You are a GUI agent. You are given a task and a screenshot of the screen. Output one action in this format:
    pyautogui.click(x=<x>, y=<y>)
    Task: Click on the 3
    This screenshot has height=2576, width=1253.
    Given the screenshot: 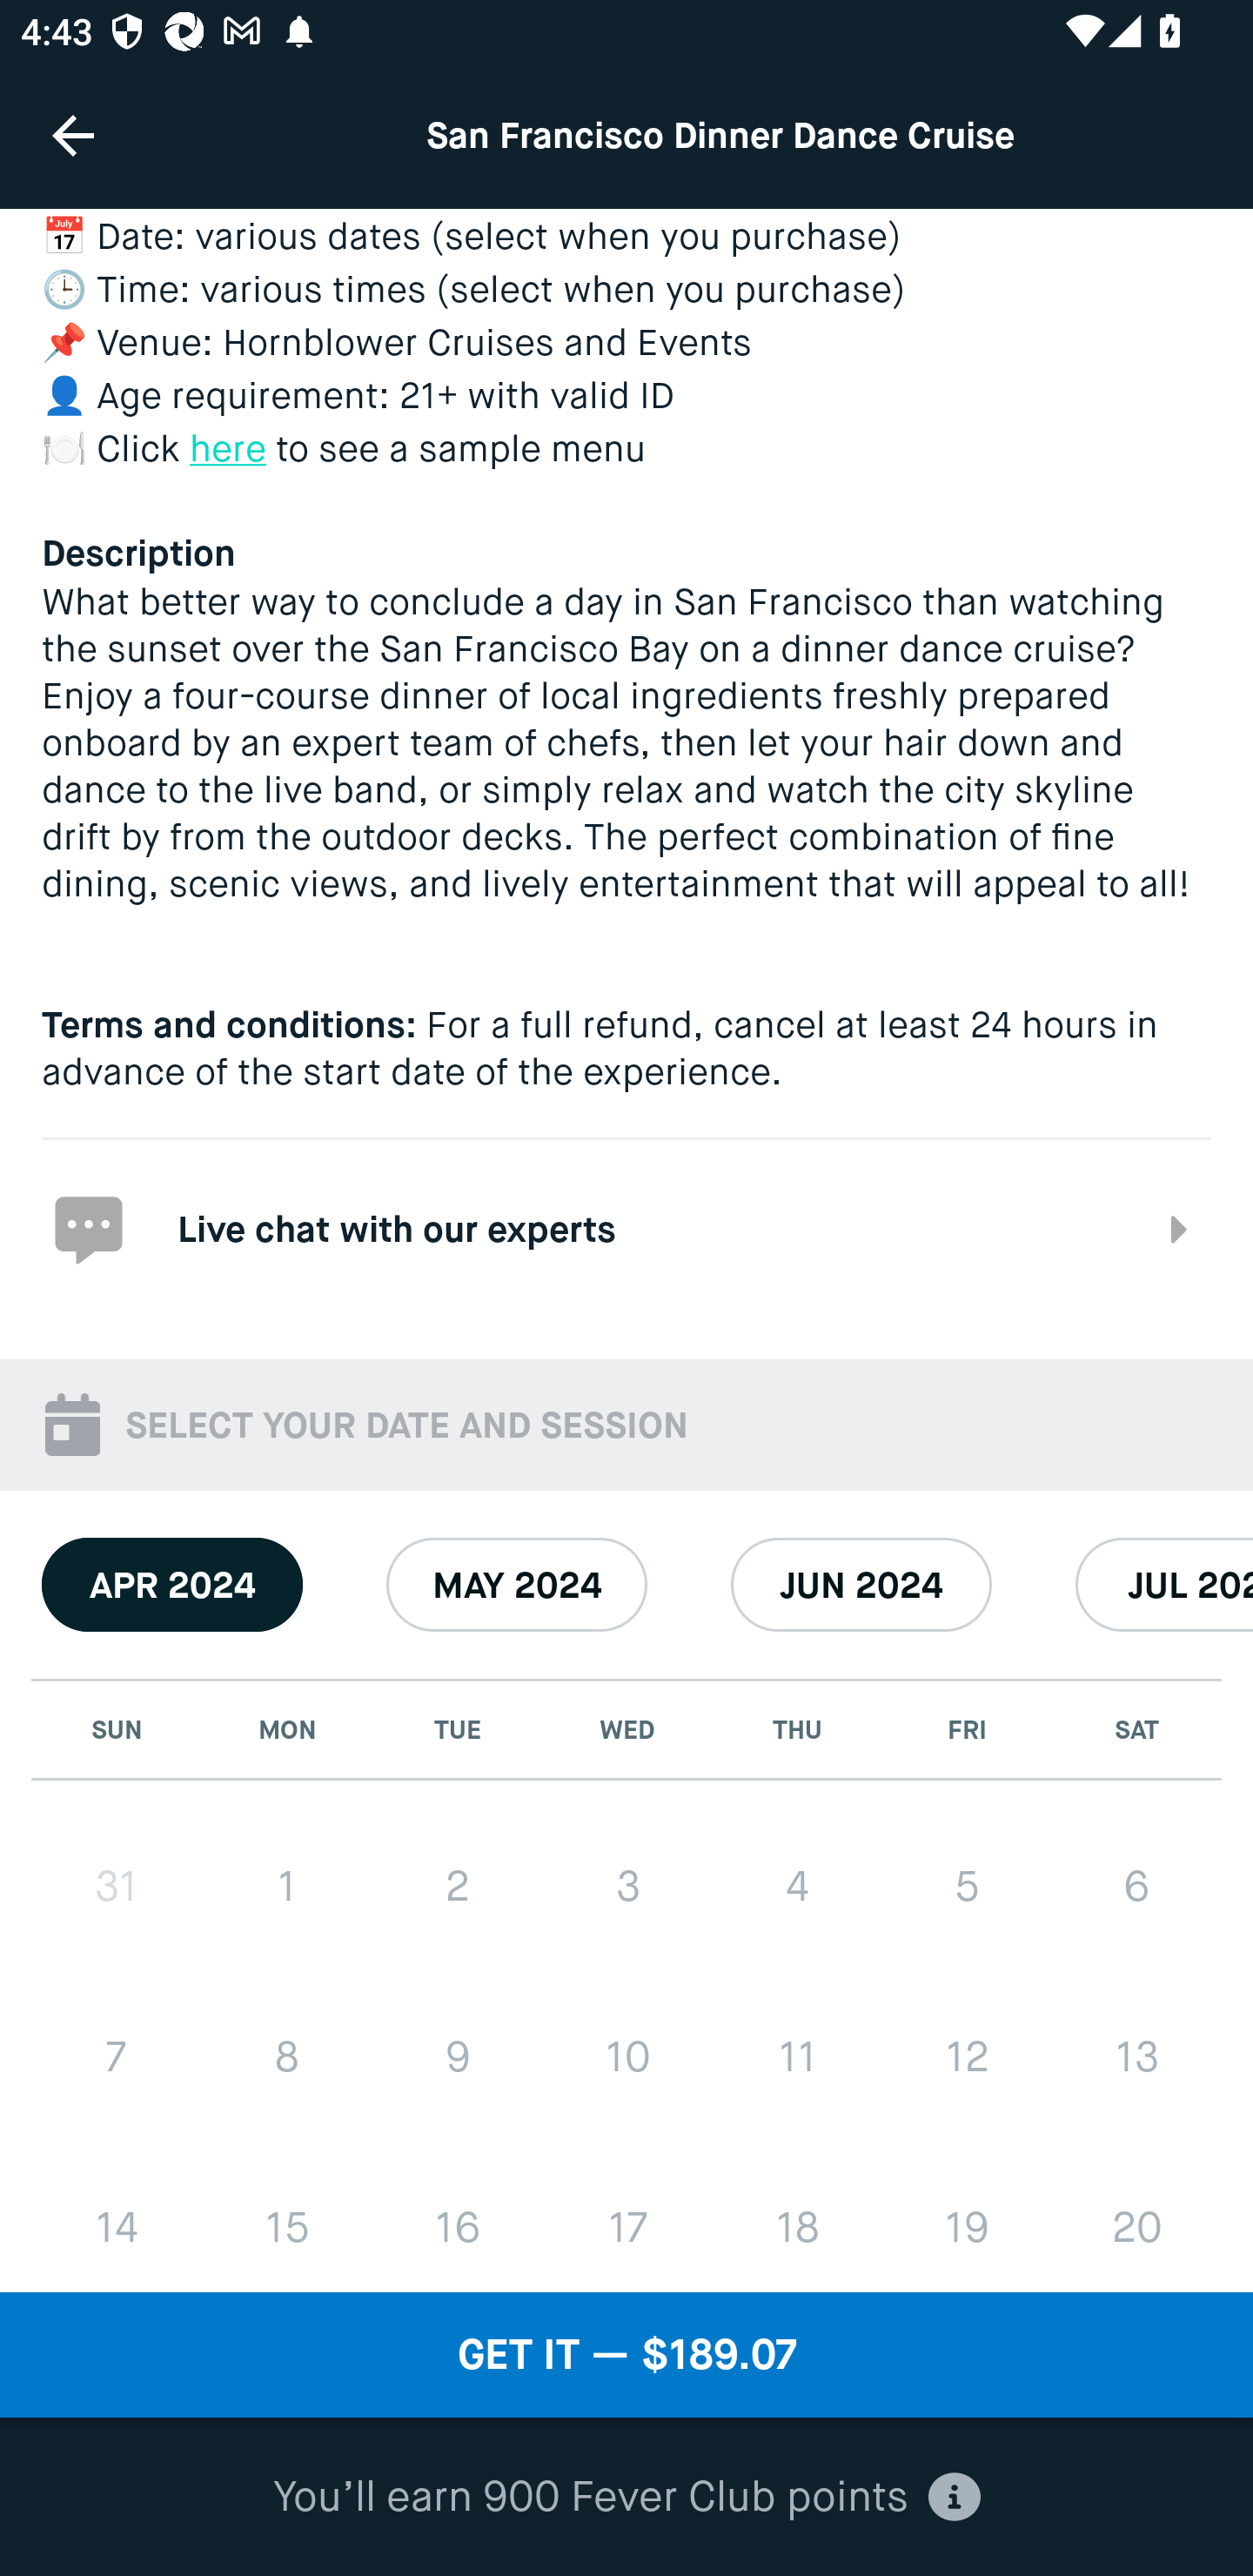 What is the action you would take?
    pyautogui.click(x=627, y=1885)
    